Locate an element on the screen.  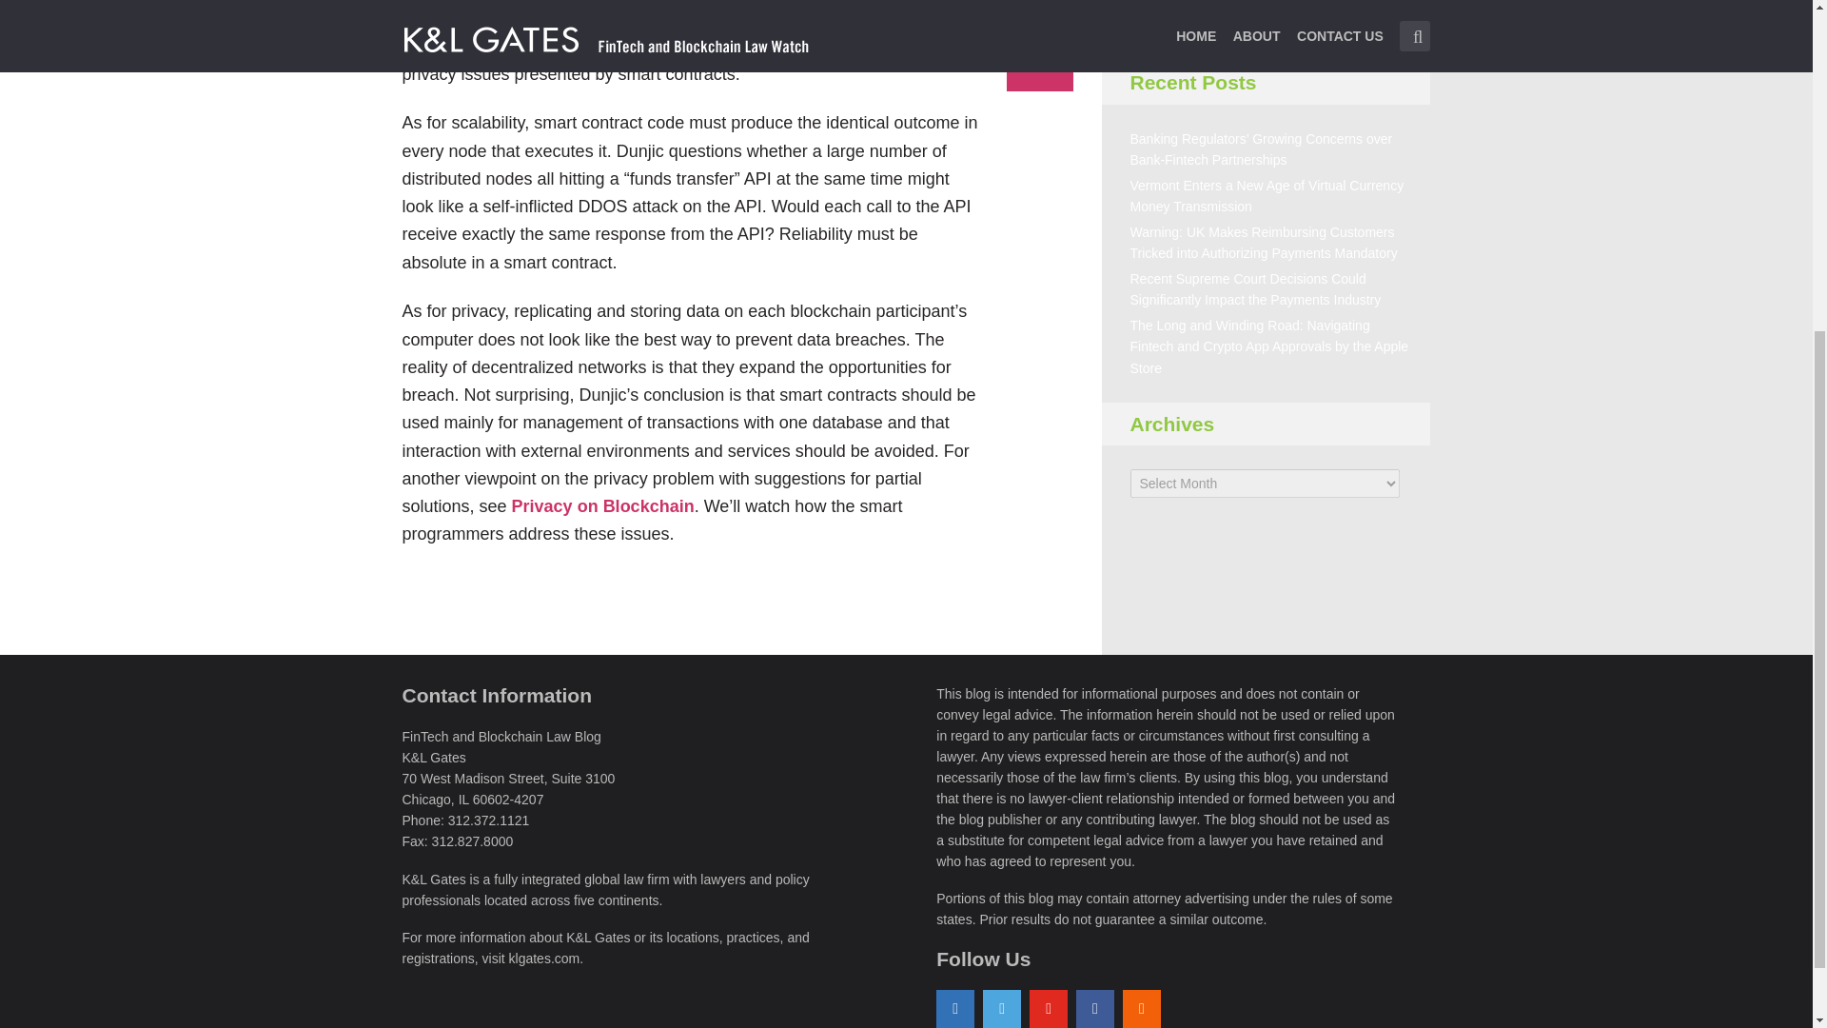
Privacy on Blockchain is located at coordinates (602, 506).